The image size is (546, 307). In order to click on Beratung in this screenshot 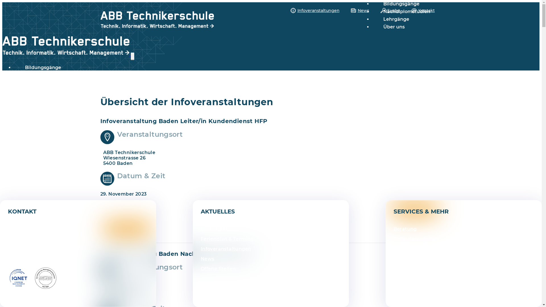, I will do `click(405, 229)`.